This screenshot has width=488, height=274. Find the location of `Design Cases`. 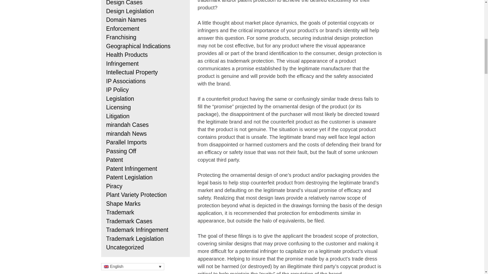

Design Cases is located at coordinates (124, 3).